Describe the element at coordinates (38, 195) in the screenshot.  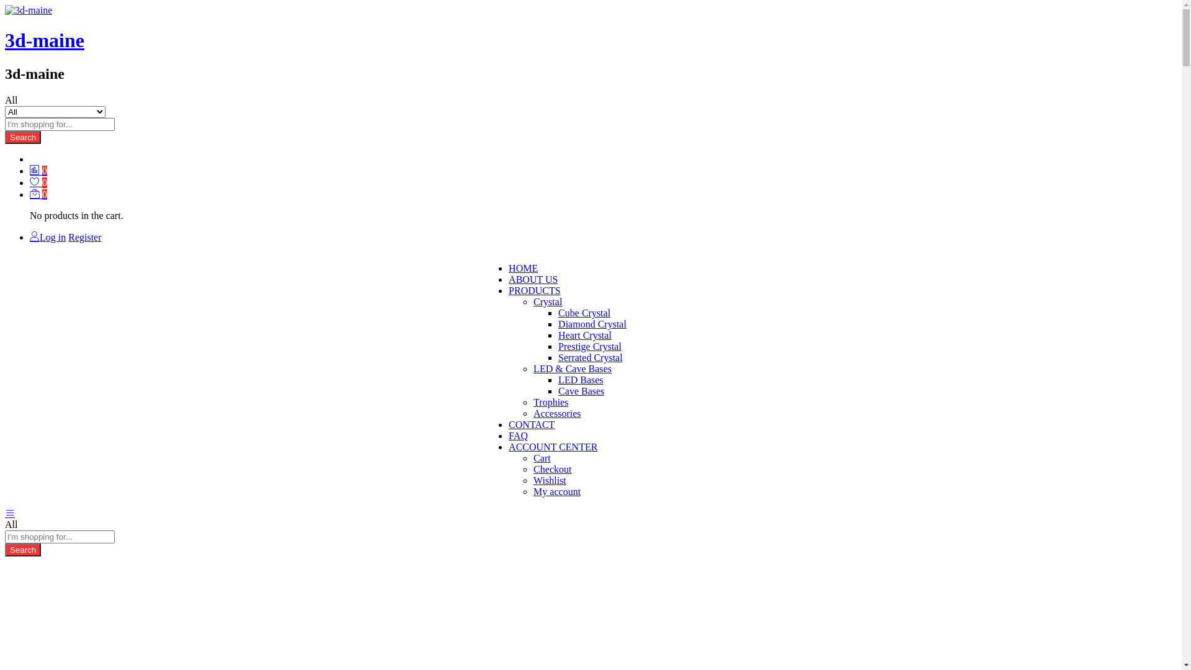
I see `0` at that location.